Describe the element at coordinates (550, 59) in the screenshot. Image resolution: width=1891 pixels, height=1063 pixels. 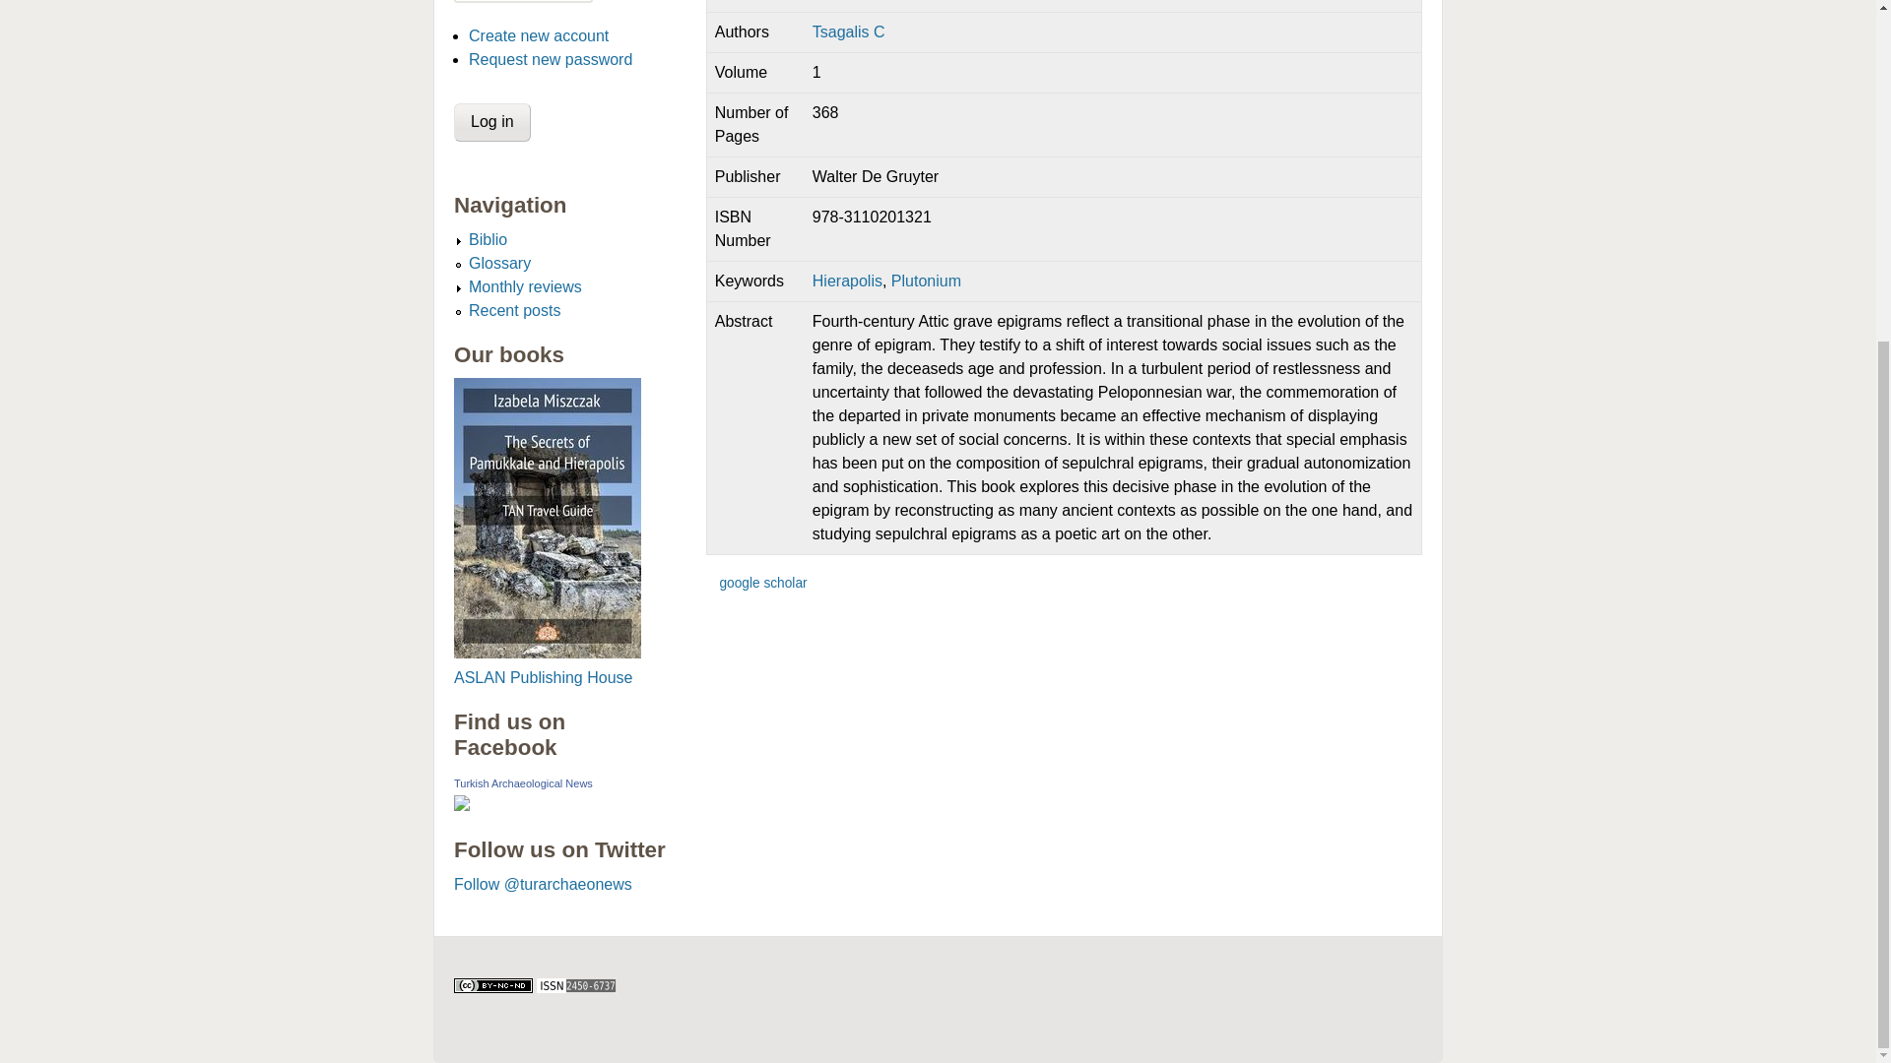
I see `Request new password` at that location.